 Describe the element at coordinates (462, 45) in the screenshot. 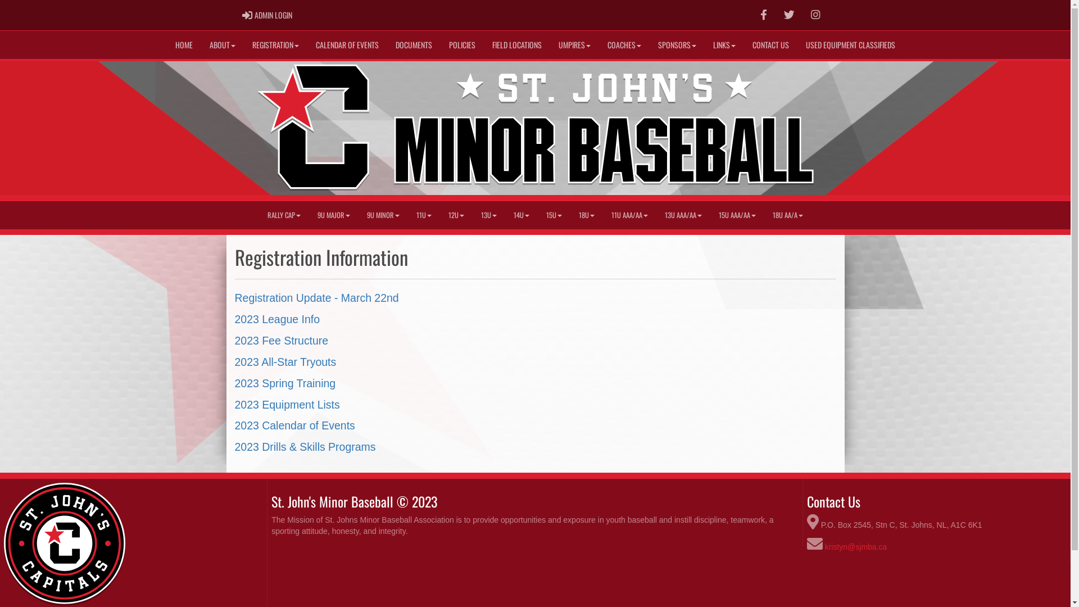

I see `POLICIES` at that location.